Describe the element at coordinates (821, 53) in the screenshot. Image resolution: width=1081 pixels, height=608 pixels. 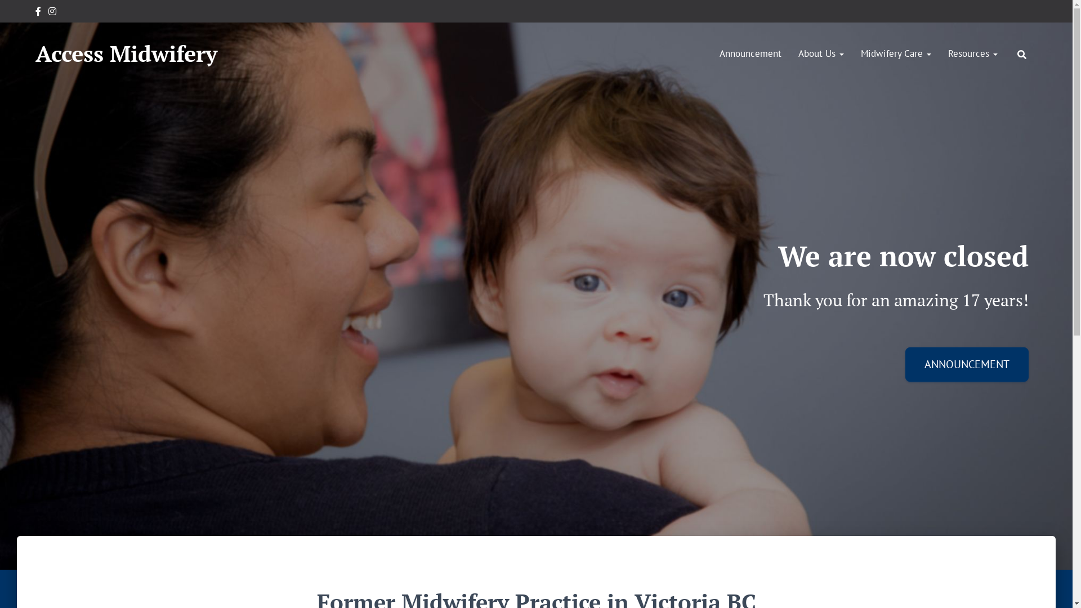
I see `About Us` at that location.